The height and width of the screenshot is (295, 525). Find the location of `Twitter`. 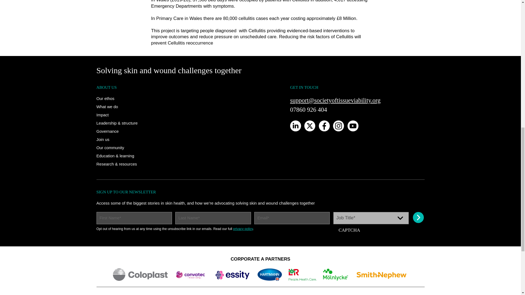

Twitter is located at coordinates (310, 126).